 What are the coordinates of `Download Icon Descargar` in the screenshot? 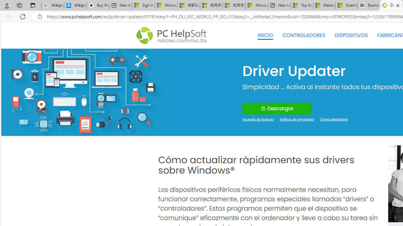 It's located at (277, 109).